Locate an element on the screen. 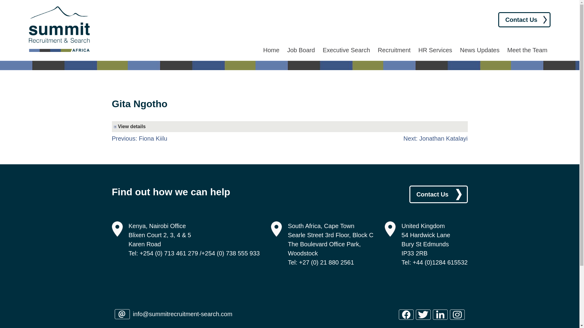  Meet the Team is located at coordinates (527, 50).